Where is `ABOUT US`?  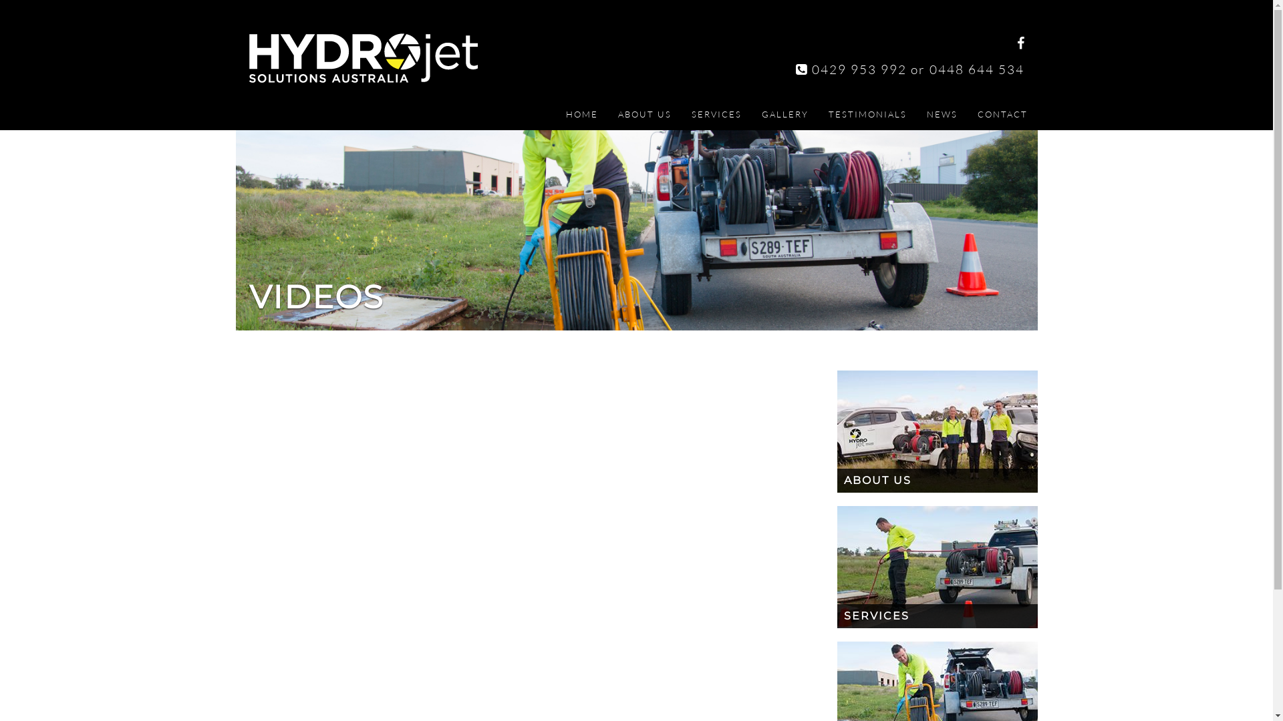 ABOUT US is located at coordinates (937, 431).